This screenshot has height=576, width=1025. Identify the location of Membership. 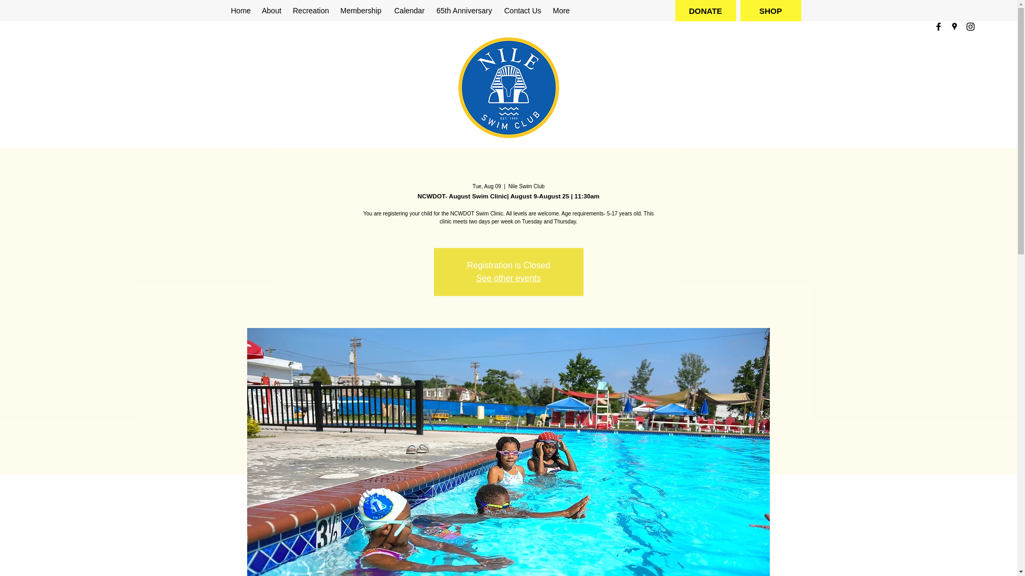
(362, 11).